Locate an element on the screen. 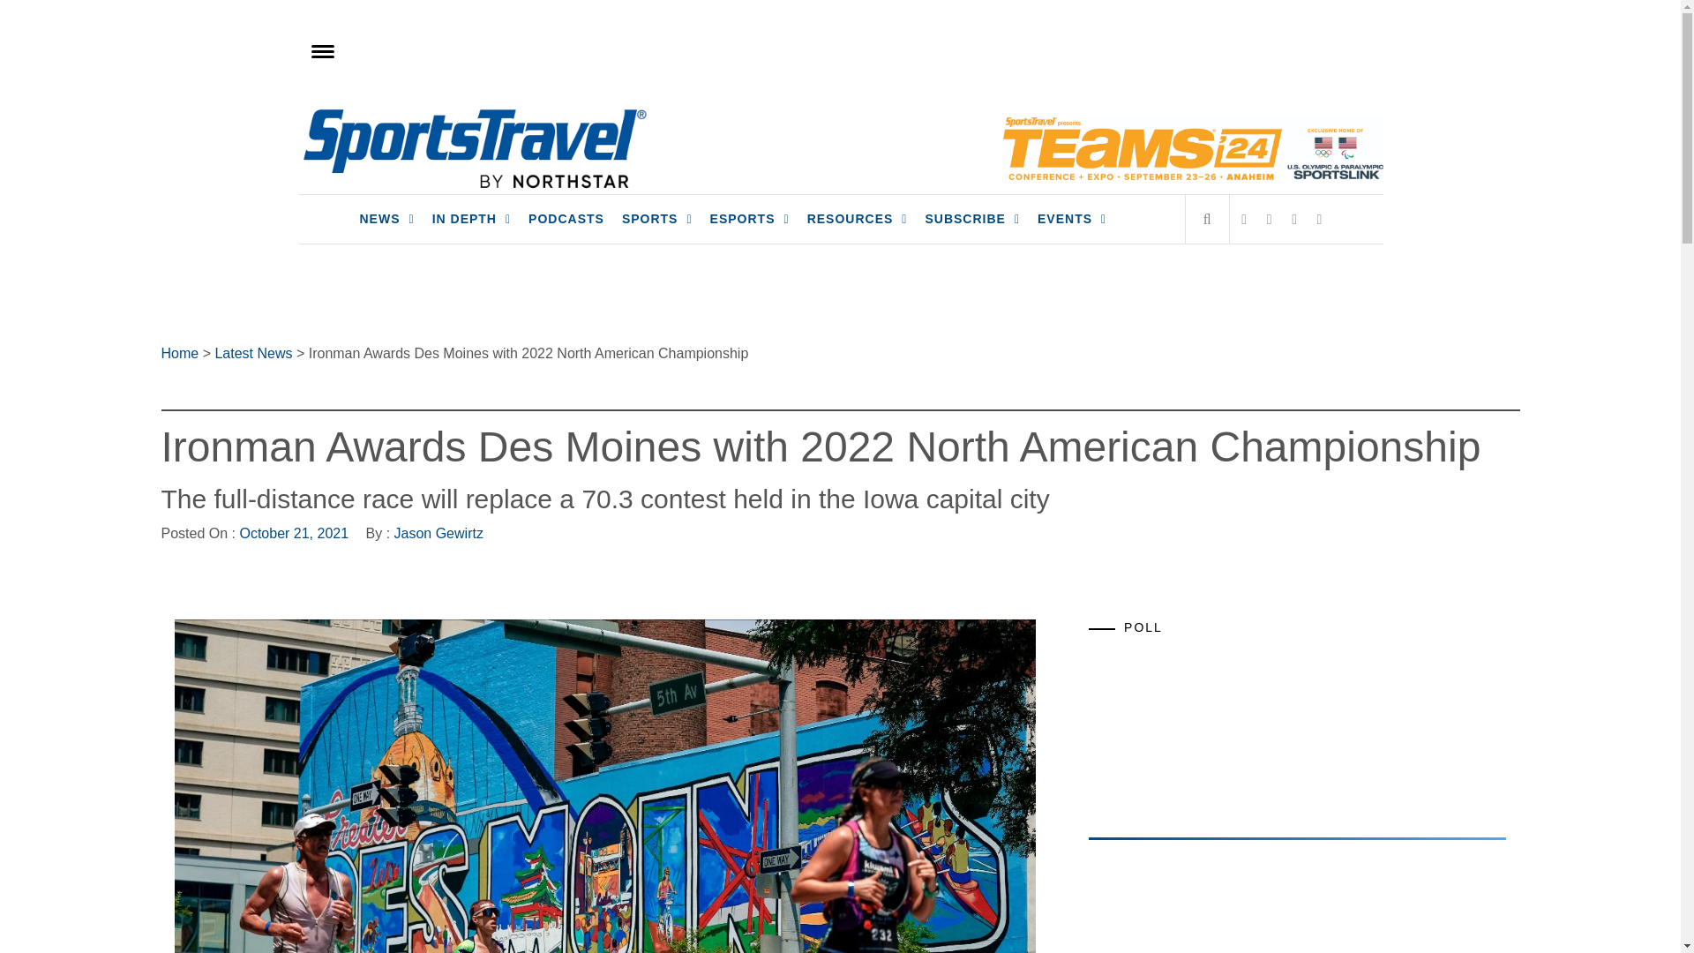  PODCASTS is located at coordinates (566, 219).